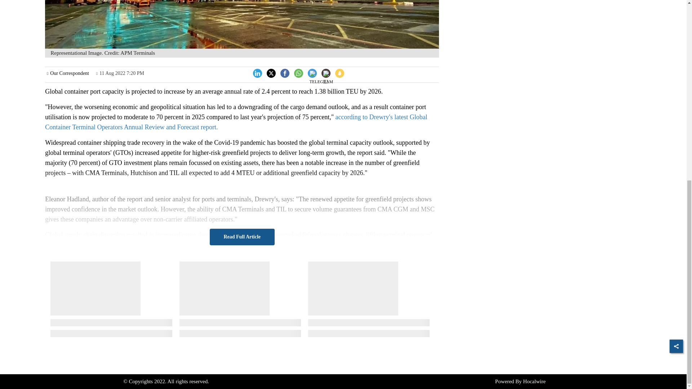  Describe the element at coordinates (257, 73) in the screenshot. I see `linkedin` at that location.